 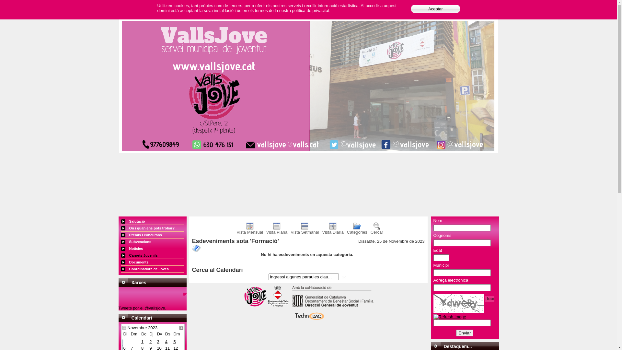 What do you see at coordinates (181, 328) in the screenshot?
I see `Desembre 2023` at bounding box center [181, 328].